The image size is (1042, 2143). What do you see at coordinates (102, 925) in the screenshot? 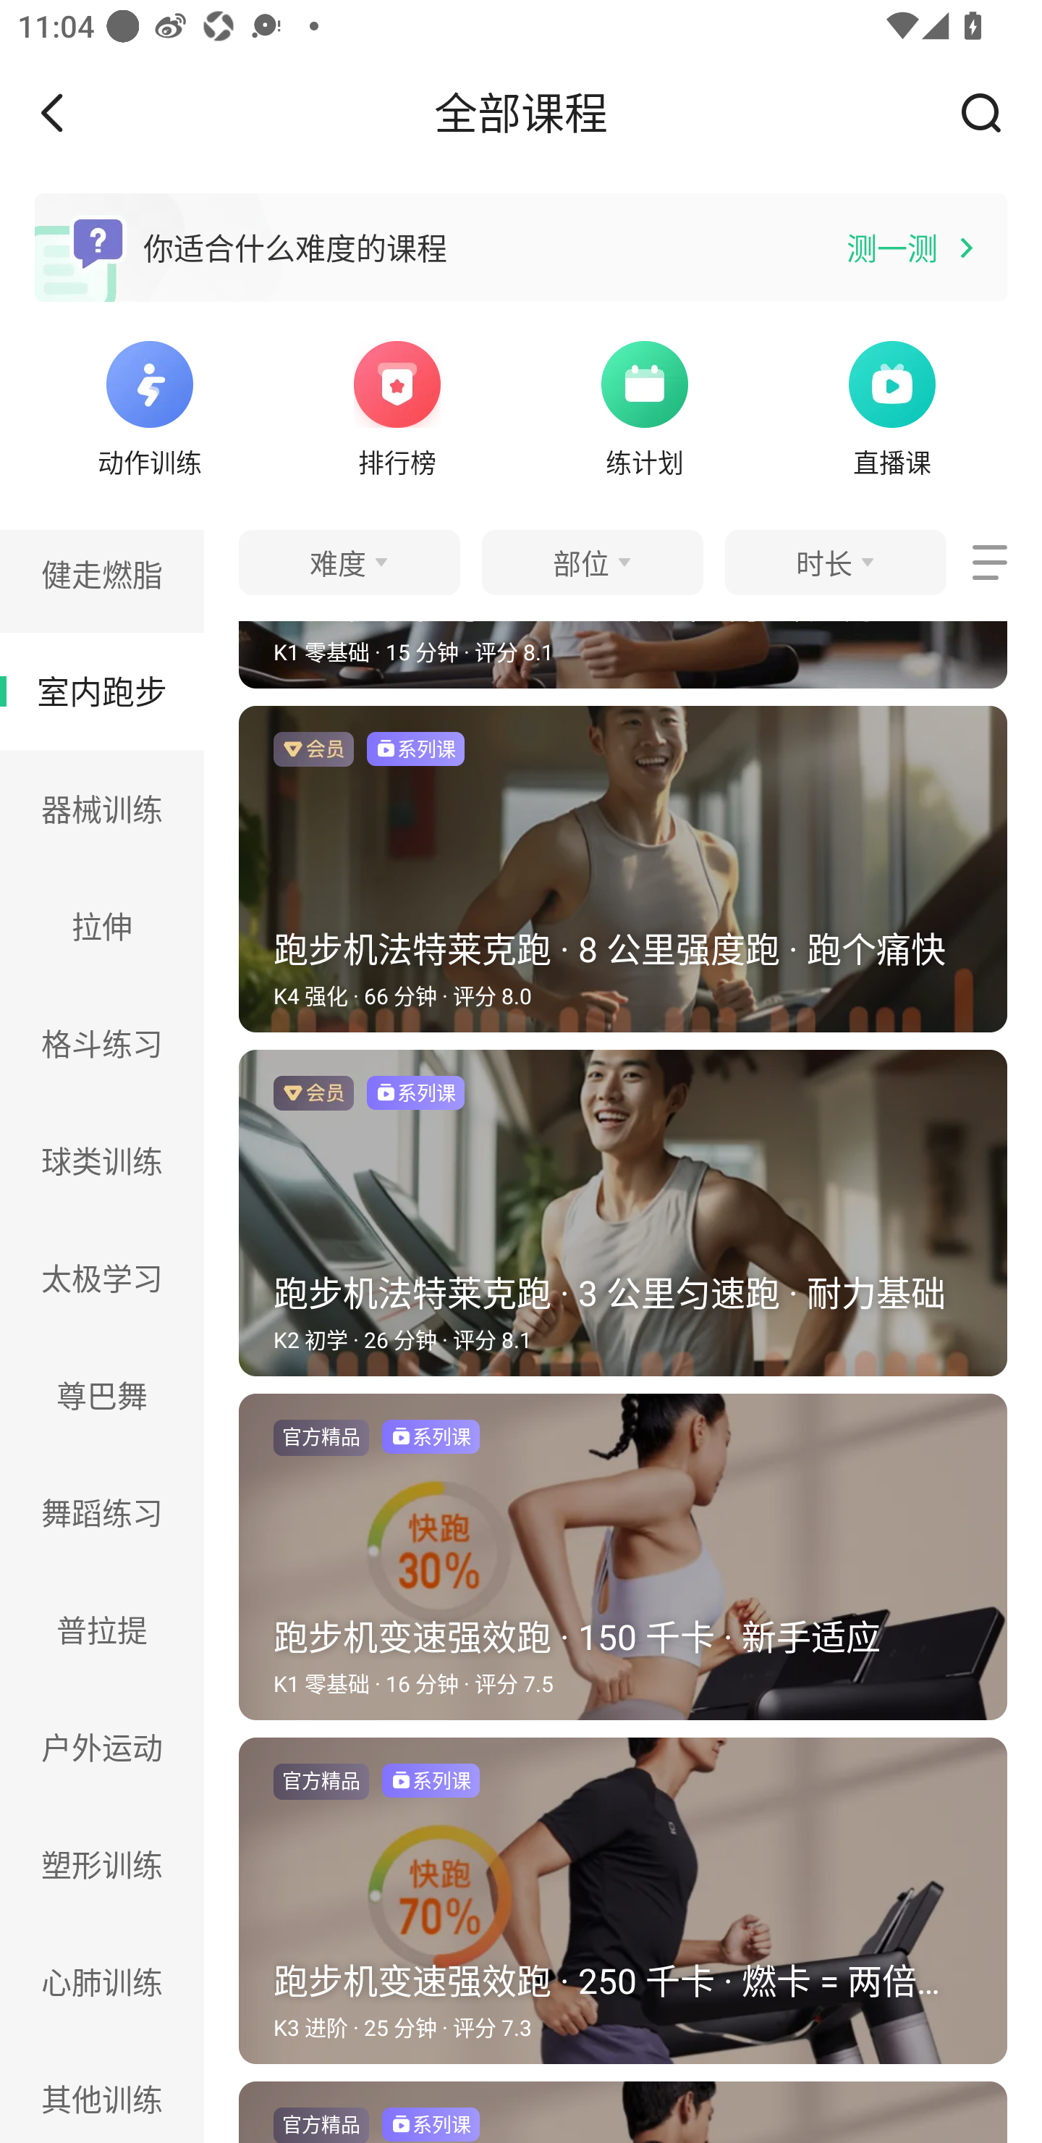
I see `拉伸` at bounding box center [102, 925].